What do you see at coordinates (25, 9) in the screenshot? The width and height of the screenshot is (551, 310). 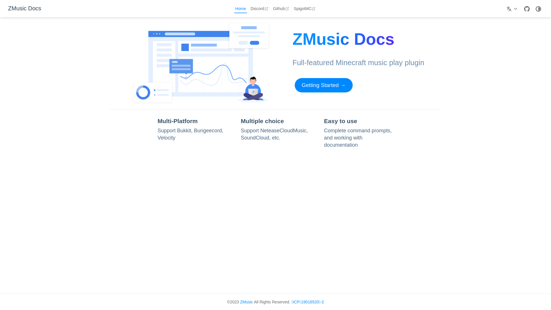 I see `ZMusic Docs` at bounding box center [25, 9].